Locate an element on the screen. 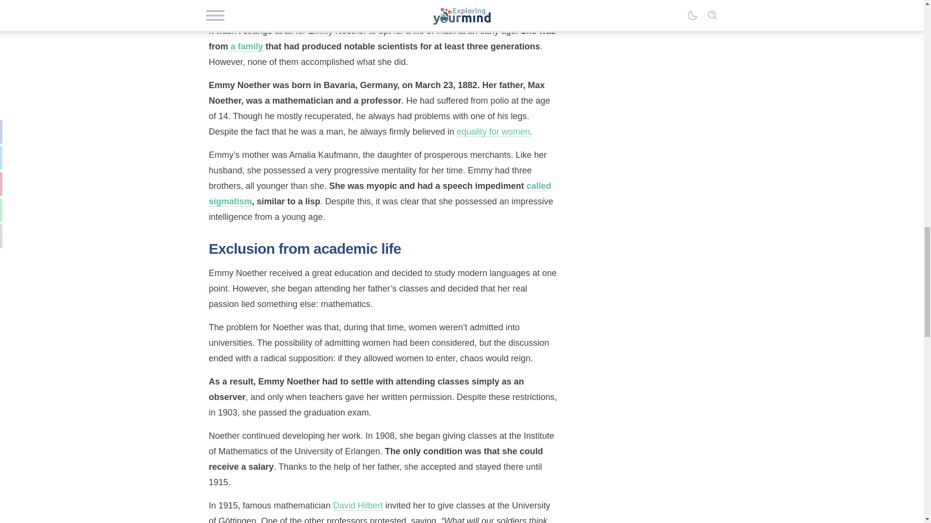  a family is located at coordinates (247, 46).